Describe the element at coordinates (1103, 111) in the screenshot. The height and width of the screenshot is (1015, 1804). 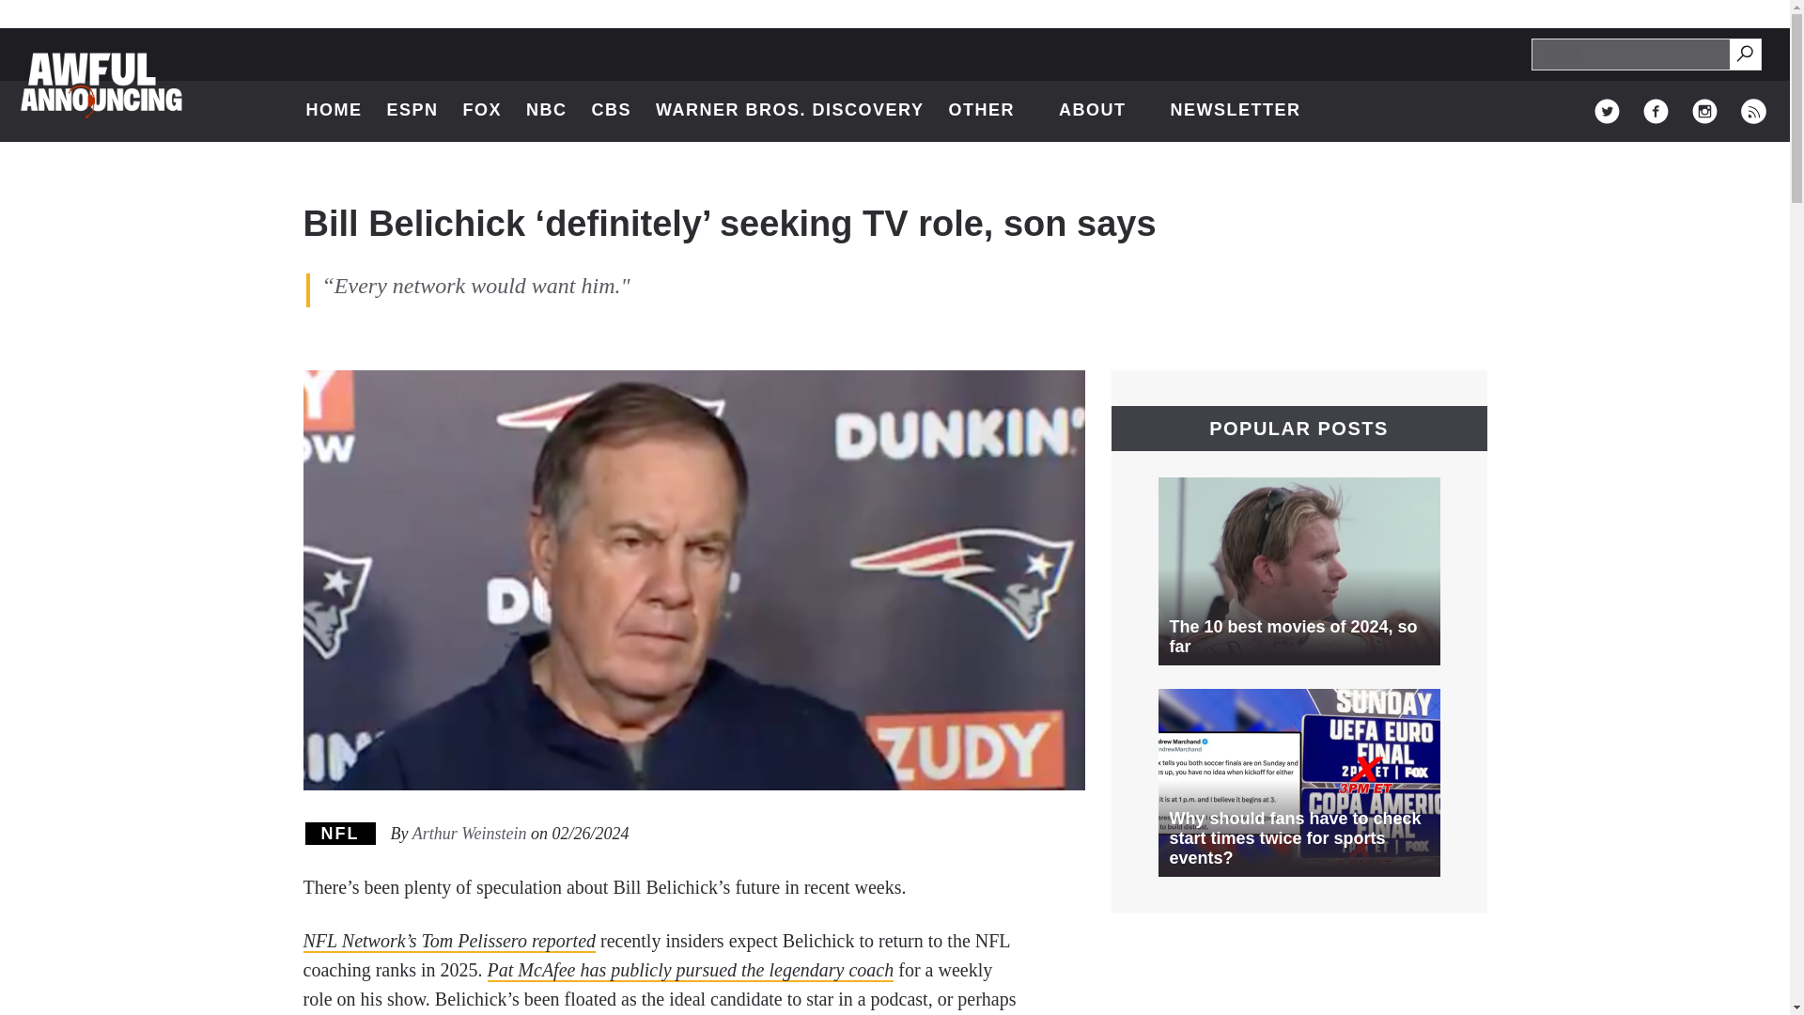
I see `Link to Instagram` at that location.